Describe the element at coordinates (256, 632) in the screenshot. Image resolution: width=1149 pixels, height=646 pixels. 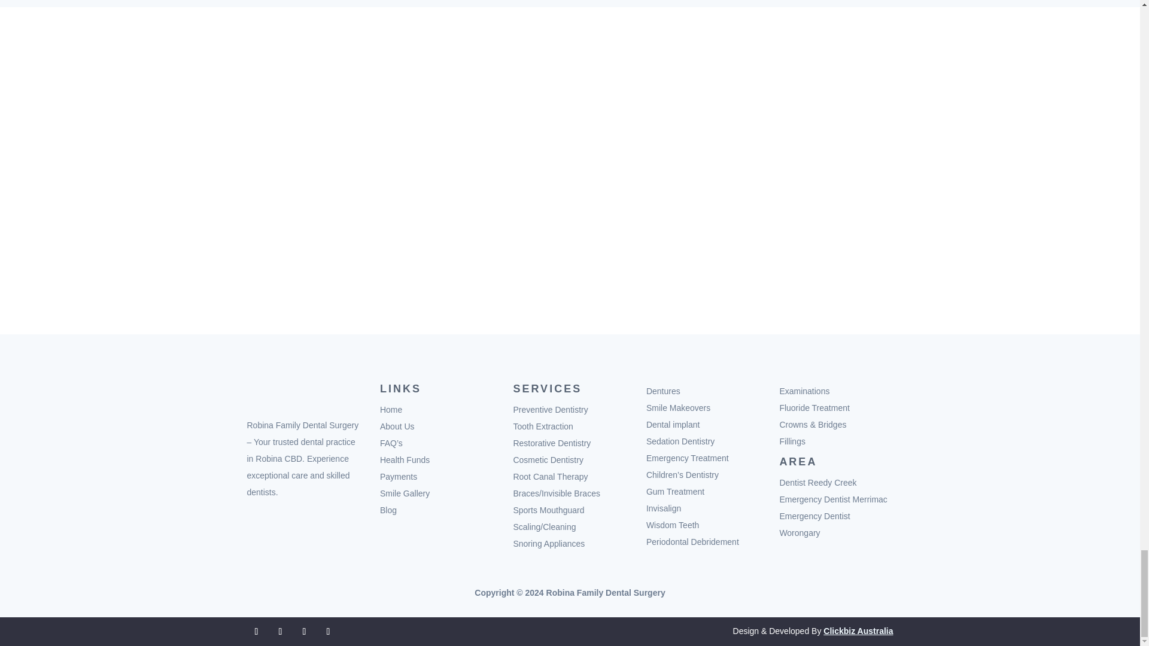
I see `Follow on Facebook` at that location.